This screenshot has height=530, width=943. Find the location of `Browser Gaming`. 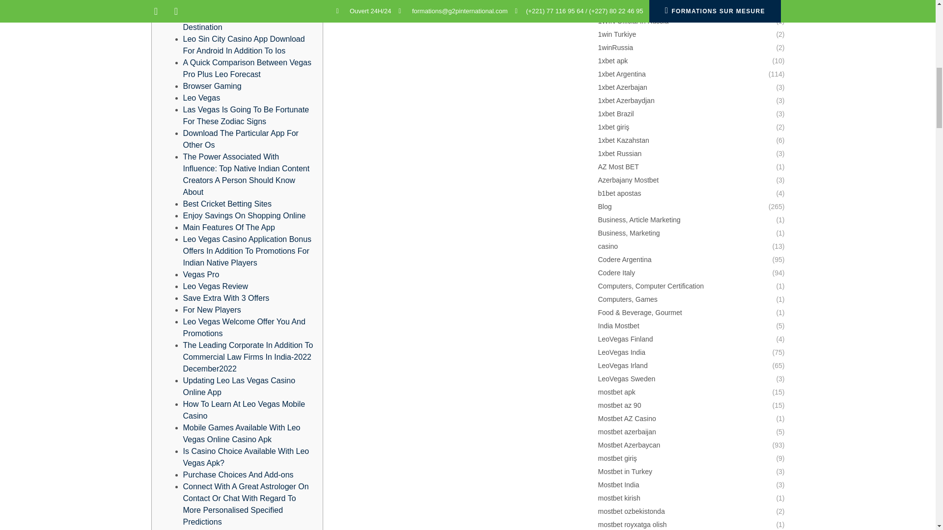

Browser Gaming is located at coordinates (212, 86).